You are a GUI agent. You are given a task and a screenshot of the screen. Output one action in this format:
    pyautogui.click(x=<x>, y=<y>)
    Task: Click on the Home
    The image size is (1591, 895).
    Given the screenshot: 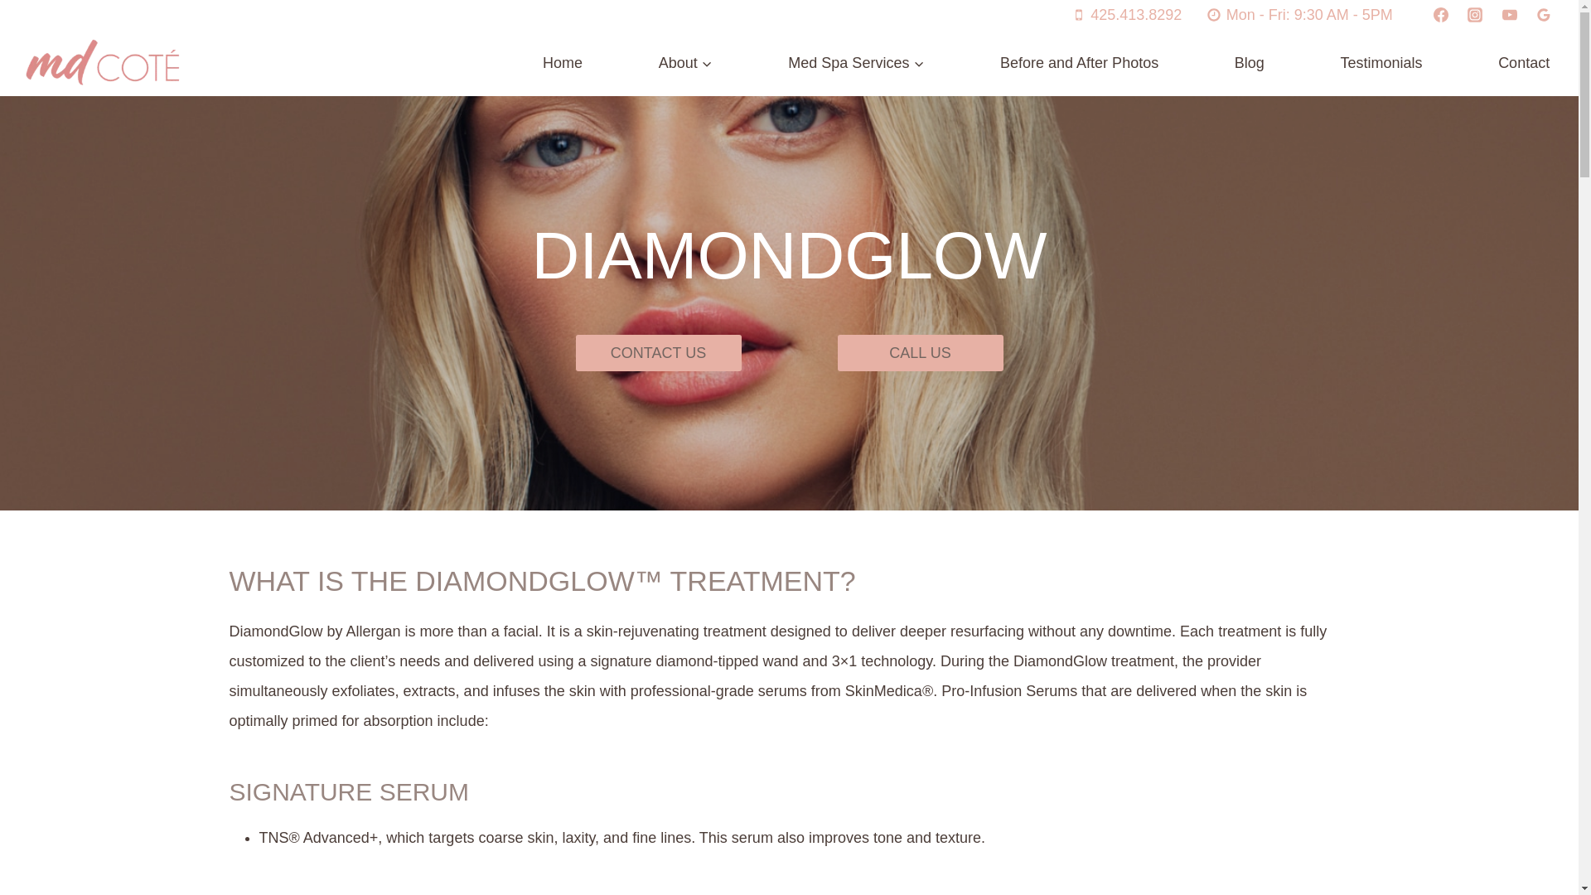 What is the action you would take?
    pyautogui.click(x=562, y=63)
    